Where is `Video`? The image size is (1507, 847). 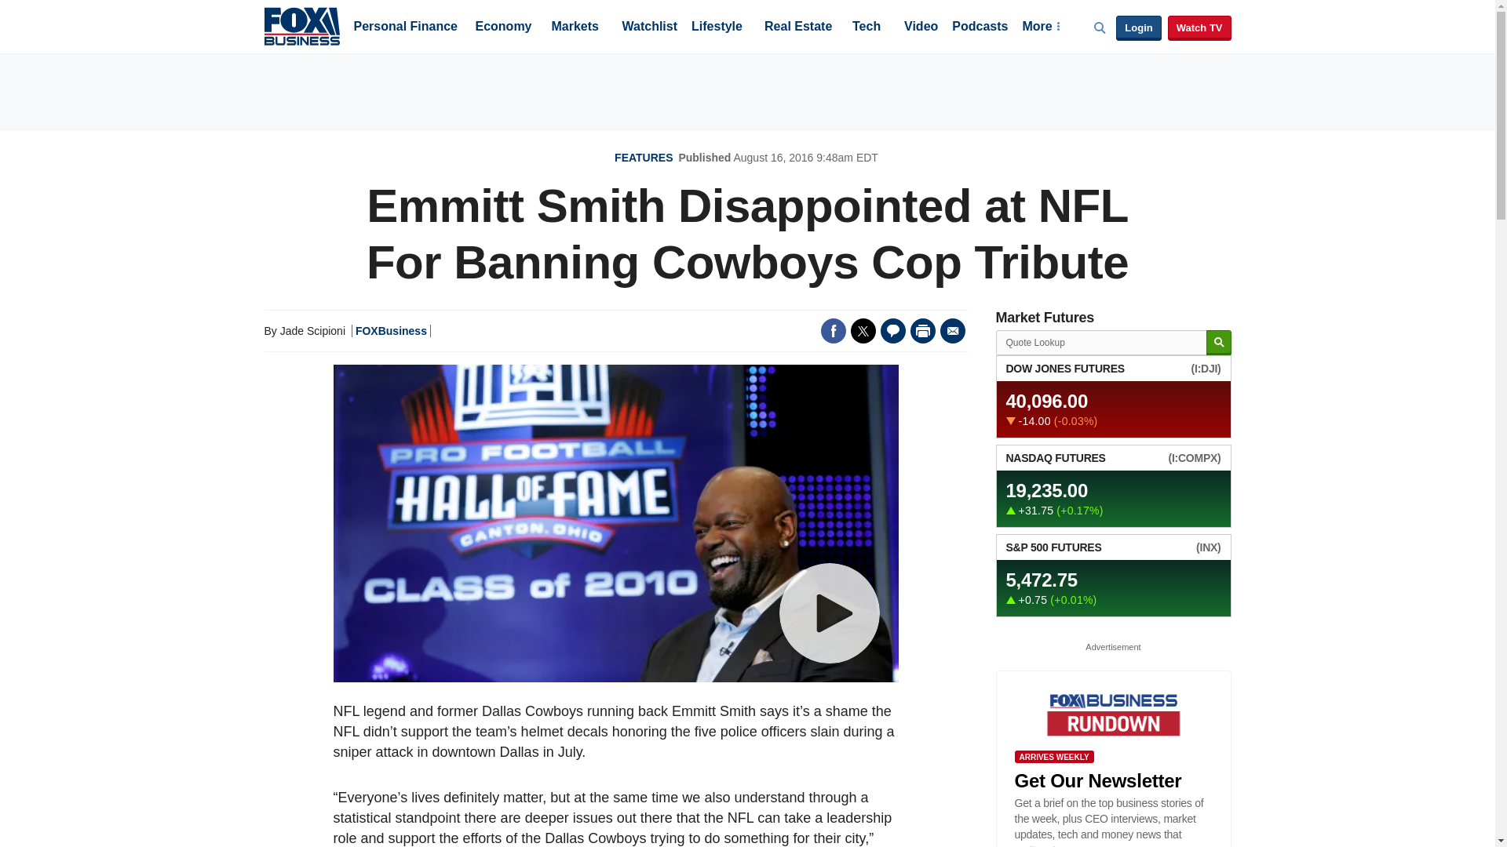
Video is located at coordinates (921, 27).